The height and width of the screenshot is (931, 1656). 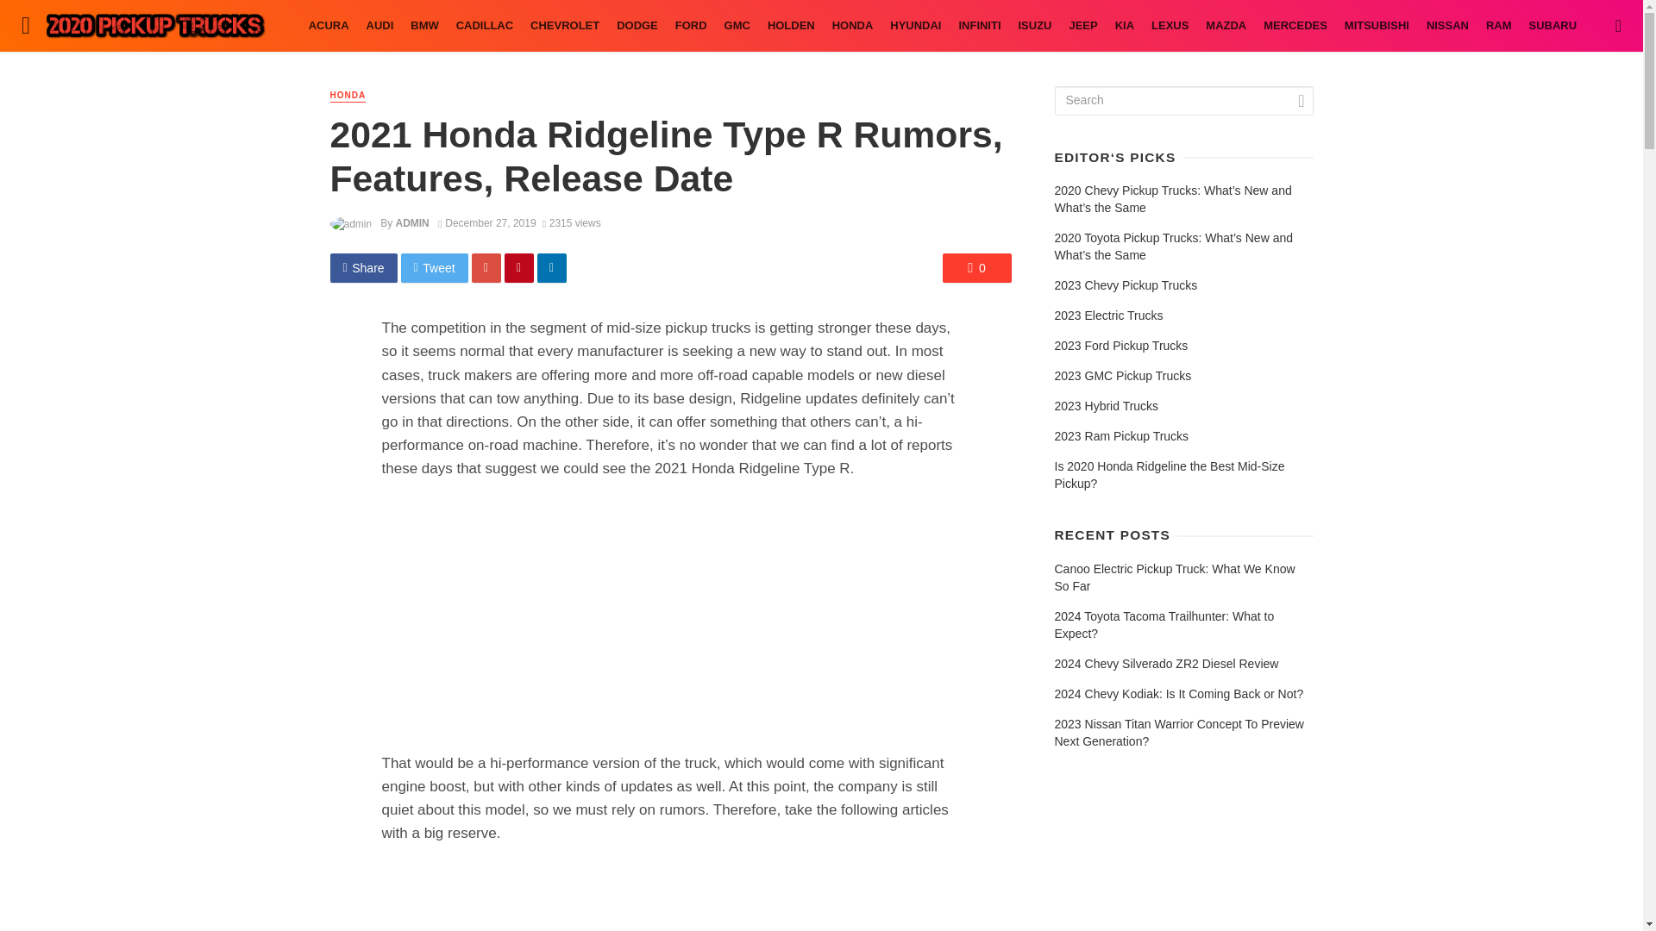 What do you see at coordinates (1377, 26) in the screenshot?
I see `MITSUBISHI` at bounding box center [1377, 26].